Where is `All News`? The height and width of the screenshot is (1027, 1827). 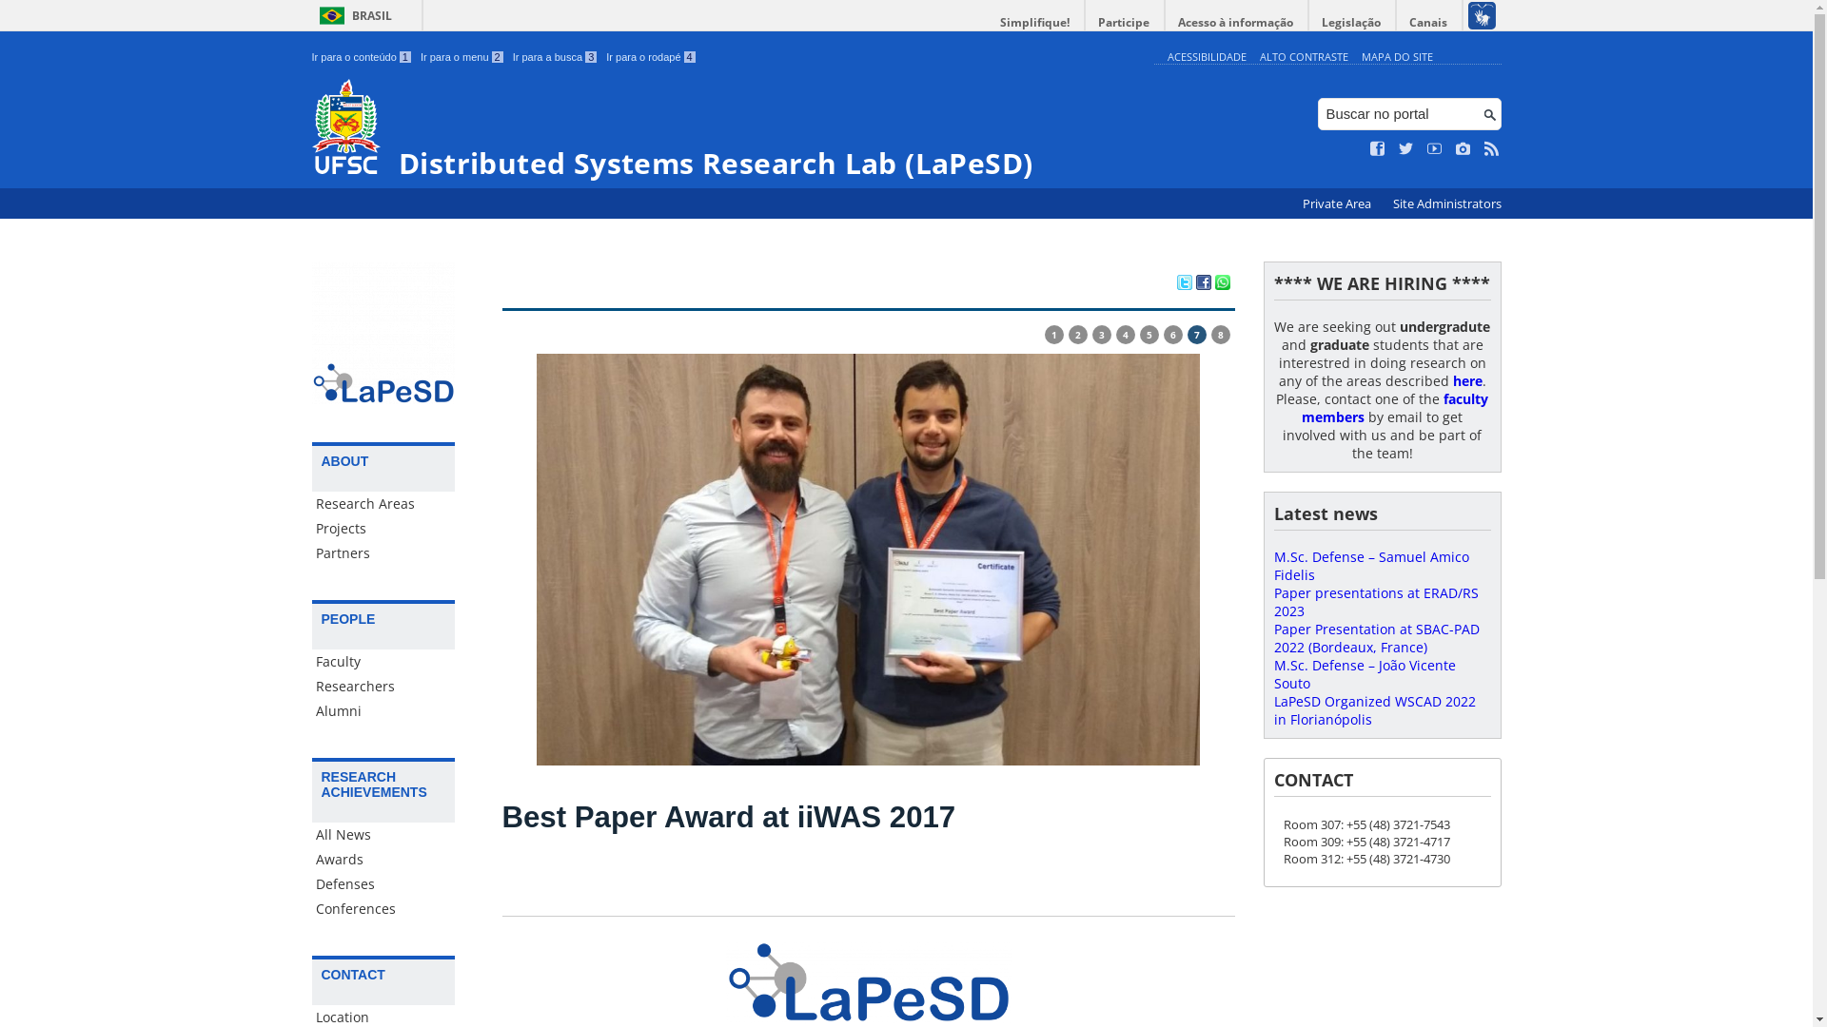
All News is located at coordinates (383, 835).